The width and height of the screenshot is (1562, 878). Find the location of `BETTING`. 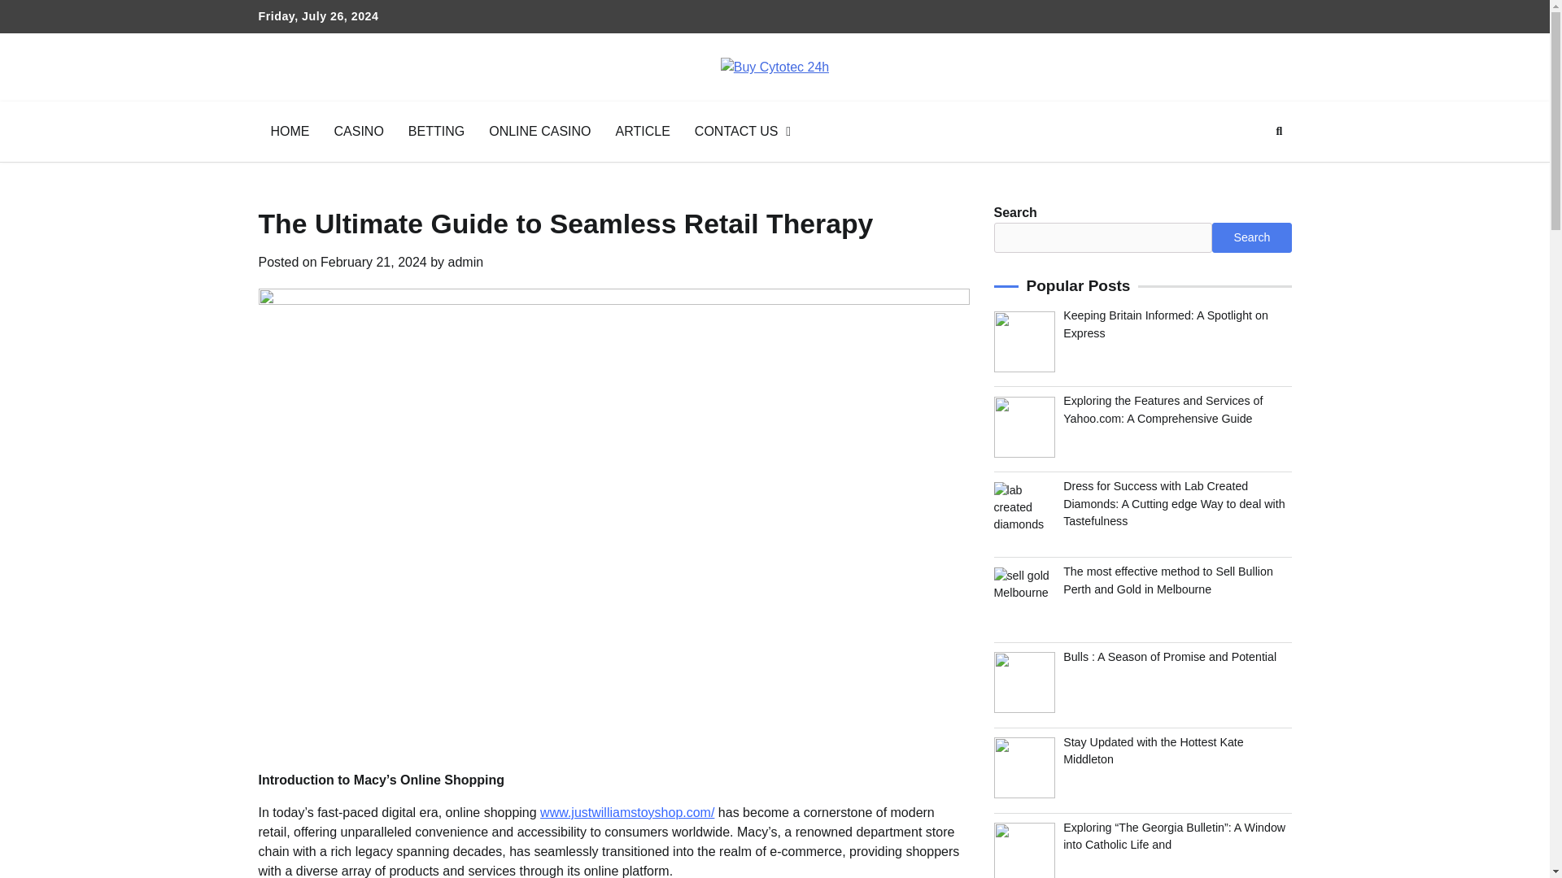

BETTING is located at coordinates (436, 132).